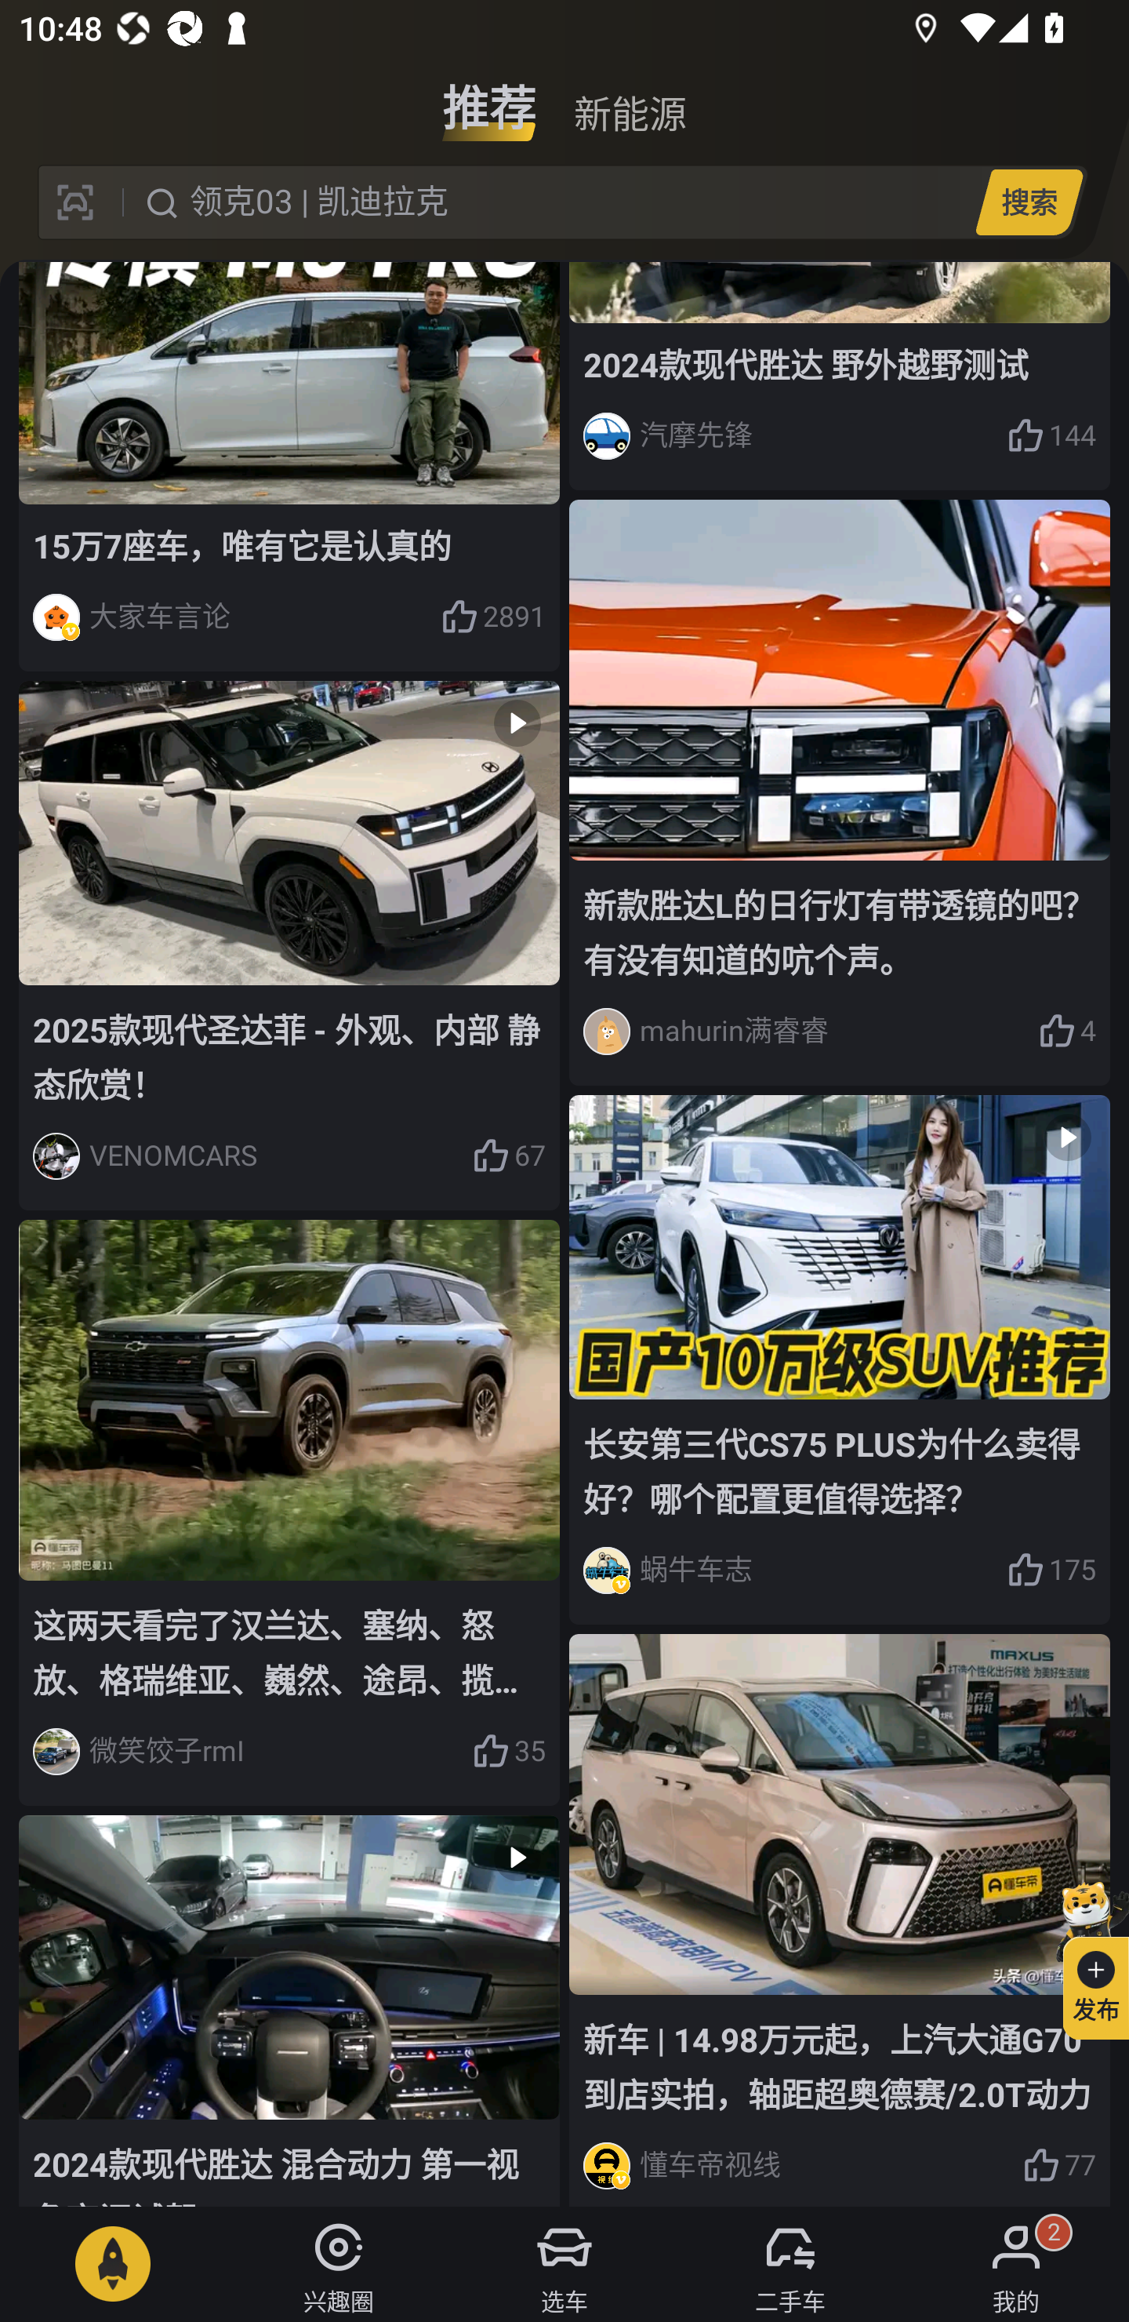 Image resolution: width=1129 pixels, height=2322 pixels. What do you see at coordinates (508, 1752) in the screenshot?
I see `35` at bounding box center [508, 1752].